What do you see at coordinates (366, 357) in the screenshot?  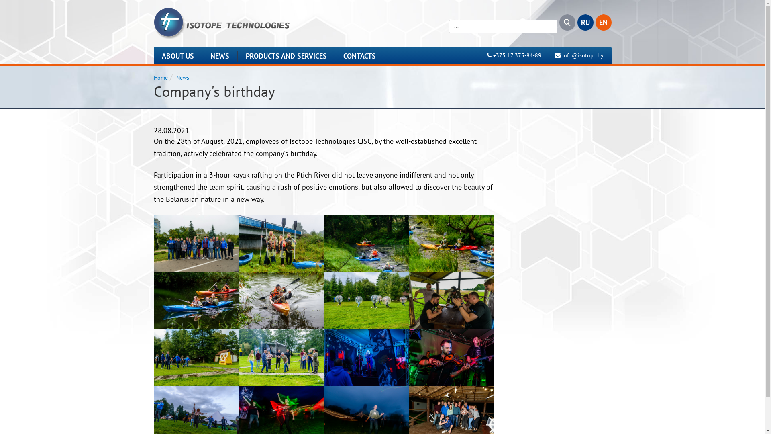 I see `23th-2021` at bounding box center [366, 357].